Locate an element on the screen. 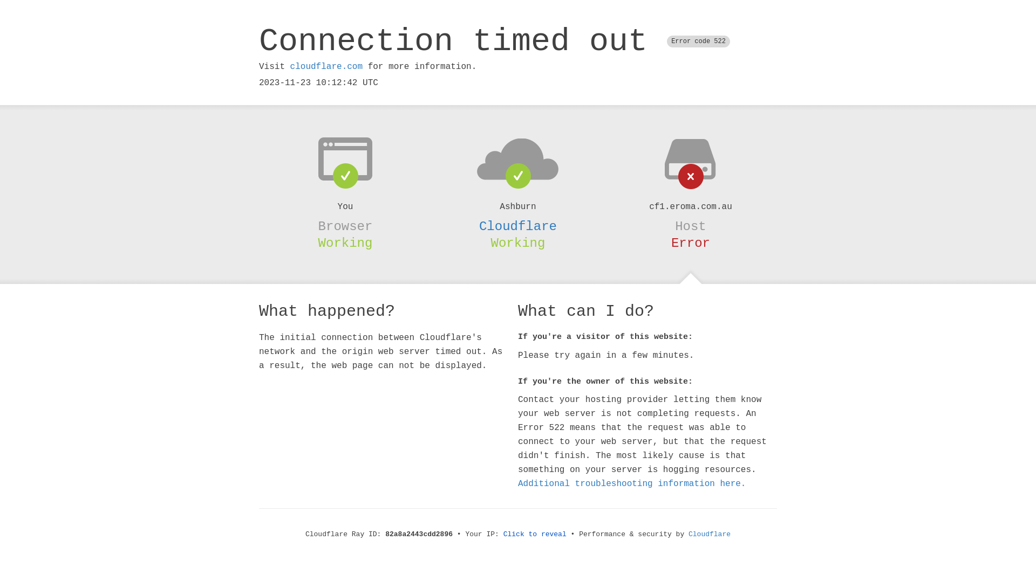 The height and width of the screenshot is (582, 1036). Cloudflare is located at coordinates (518, 226).